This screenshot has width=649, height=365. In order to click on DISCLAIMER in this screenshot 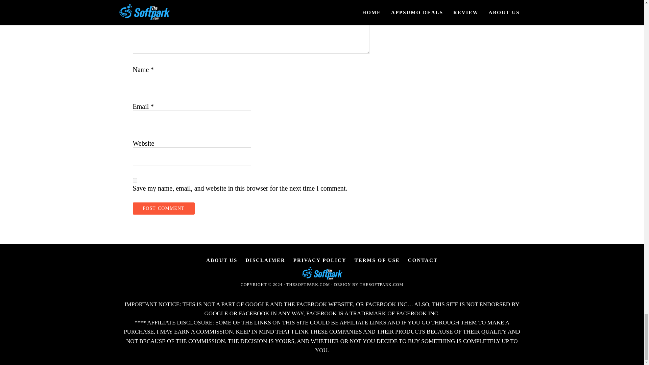, I will do `click(265, 260)`.